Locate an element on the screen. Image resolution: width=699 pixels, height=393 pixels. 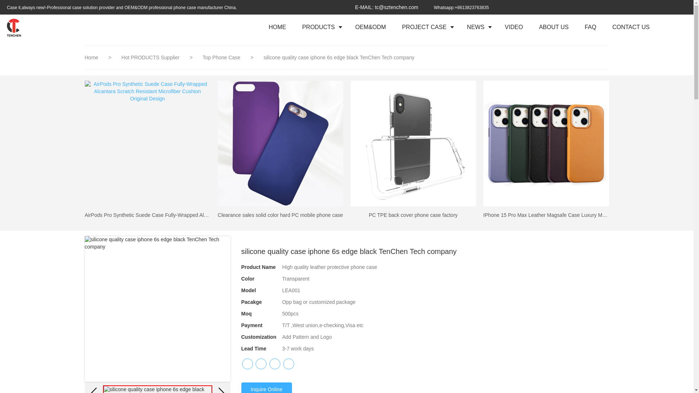
Hot PRODUCTS Supplier is located at coordinates (151, 57).